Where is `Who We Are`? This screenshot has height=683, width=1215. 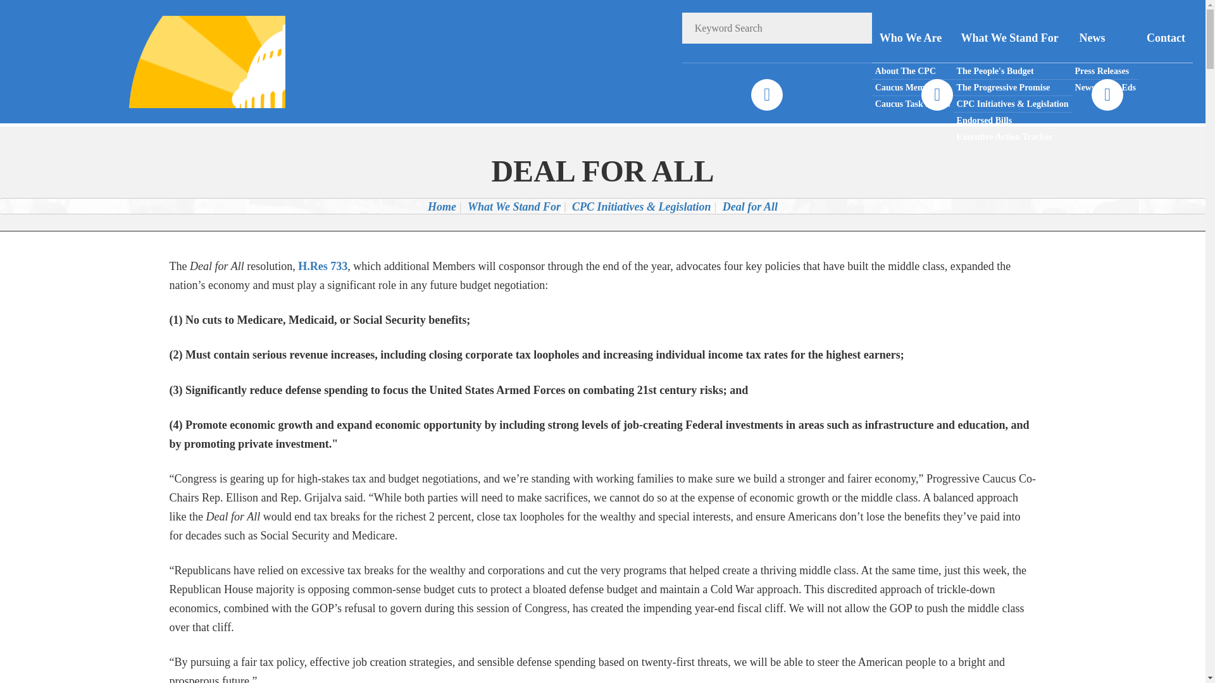 Who We Are is located at coordinates (913, 38).